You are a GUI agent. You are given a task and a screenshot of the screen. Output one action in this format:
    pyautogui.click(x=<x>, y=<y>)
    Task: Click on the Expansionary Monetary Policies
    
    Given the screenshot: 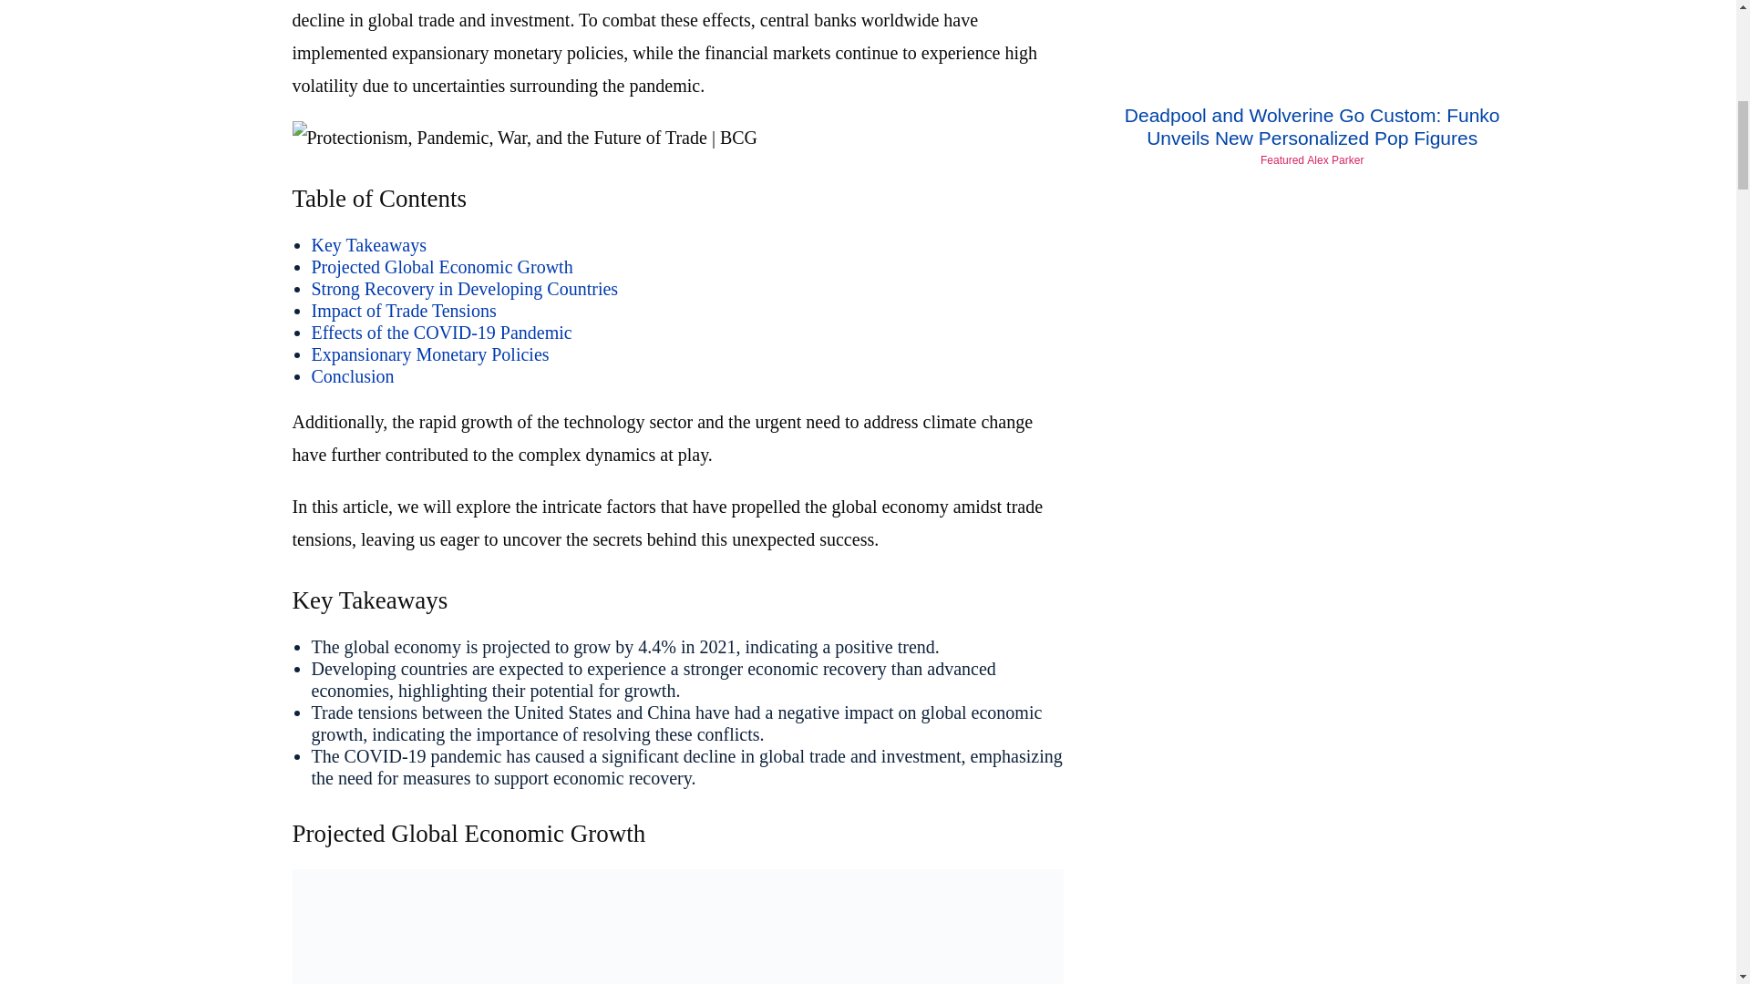 What is the action you would take?
    pyautogui.click(x=430, y=354)
    